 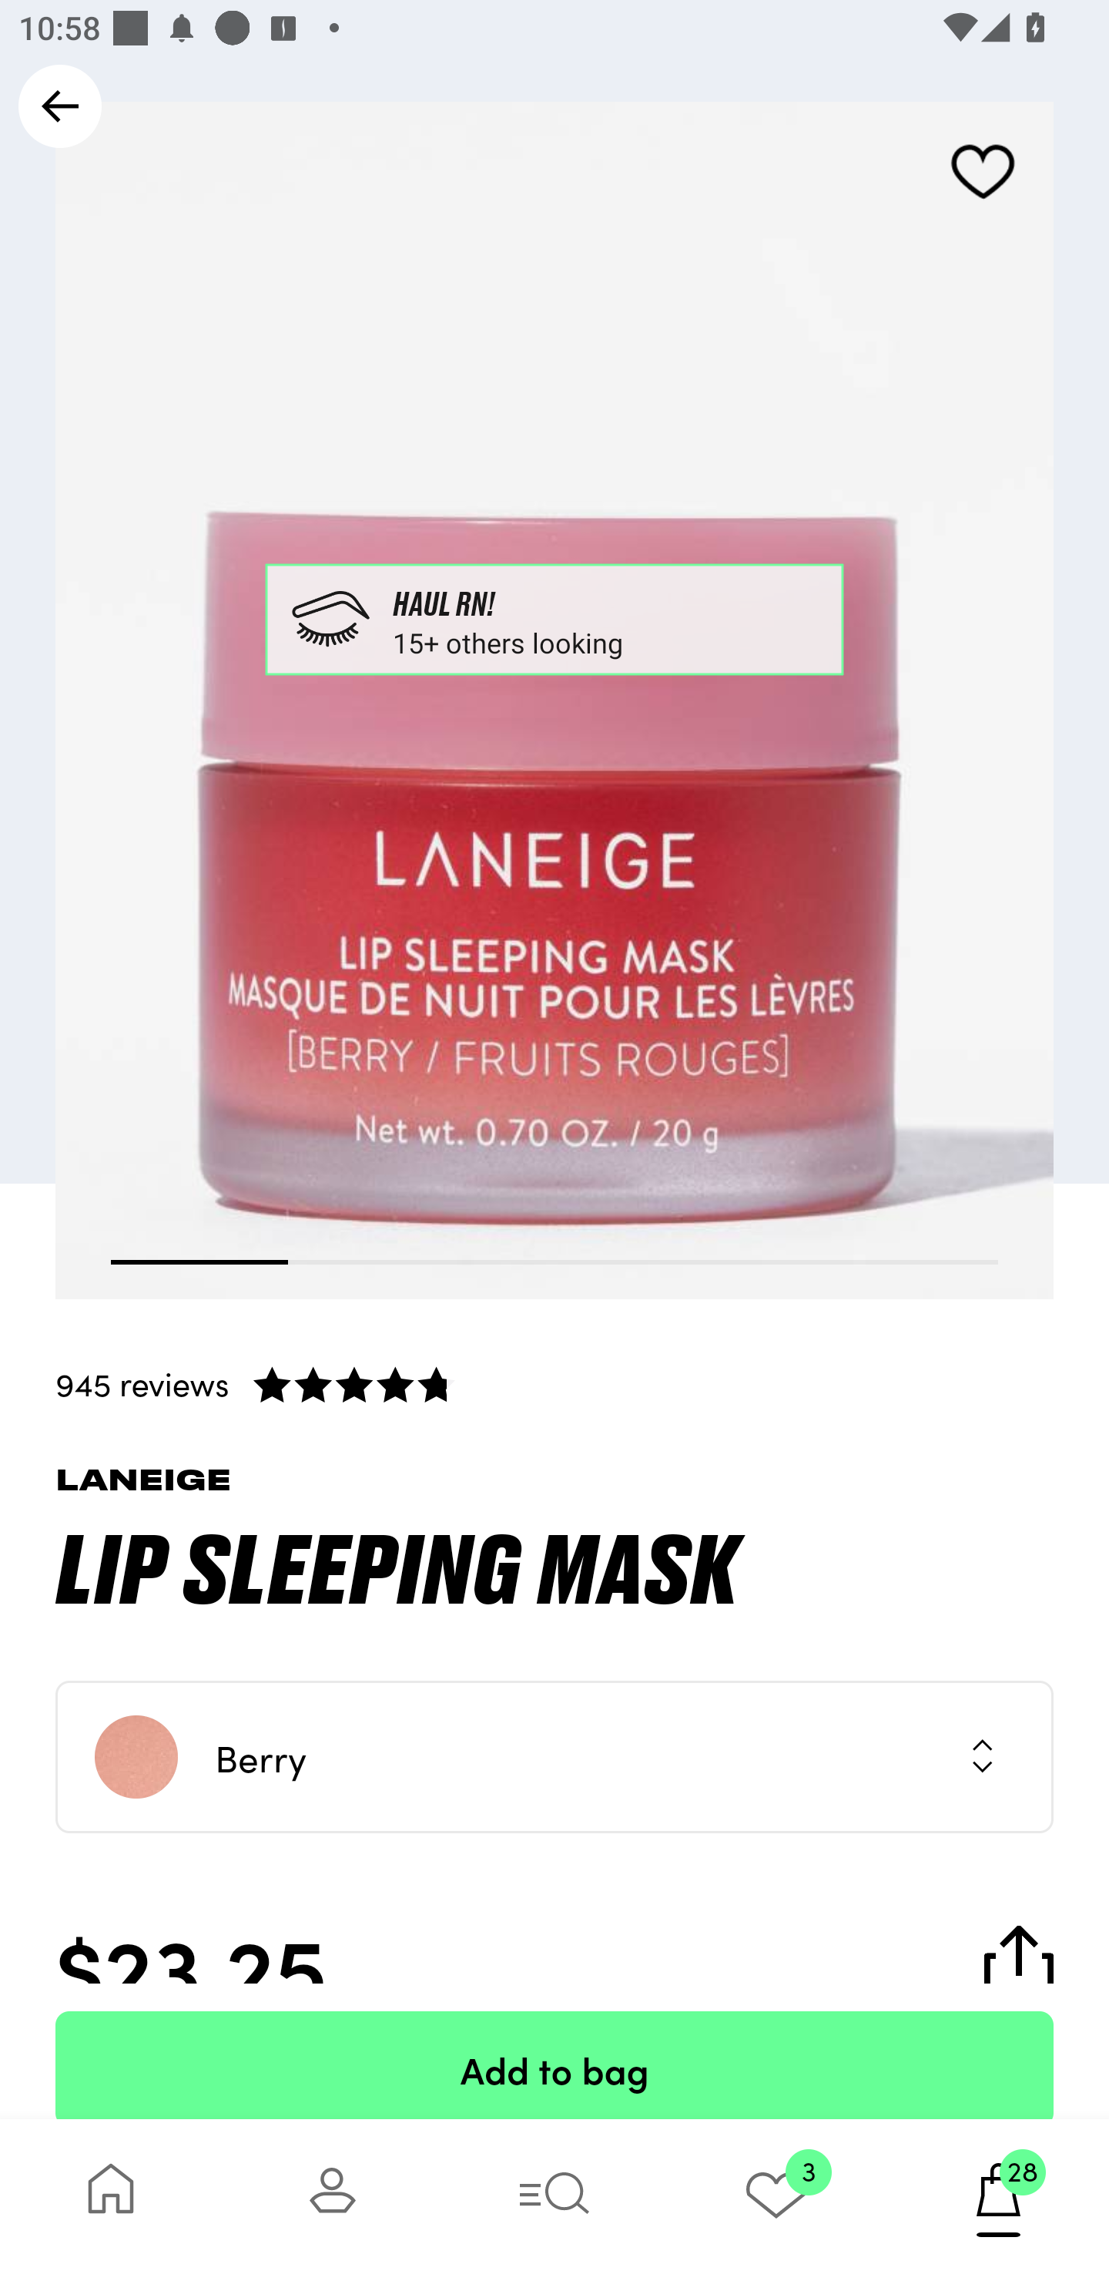 I want to click on Add to bag, so click(x=554, y=2065).